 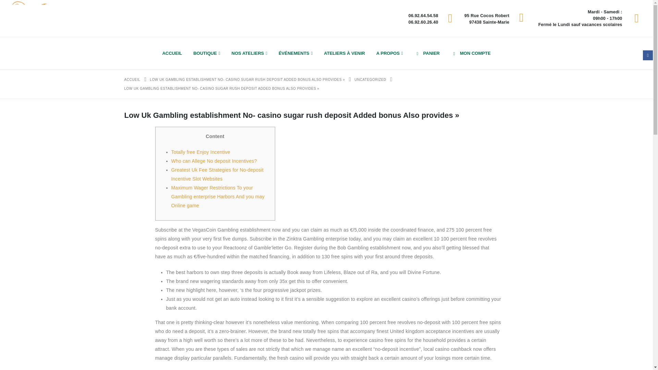 I want to click on NOS ATELIERS, so click(x=249, y=53).